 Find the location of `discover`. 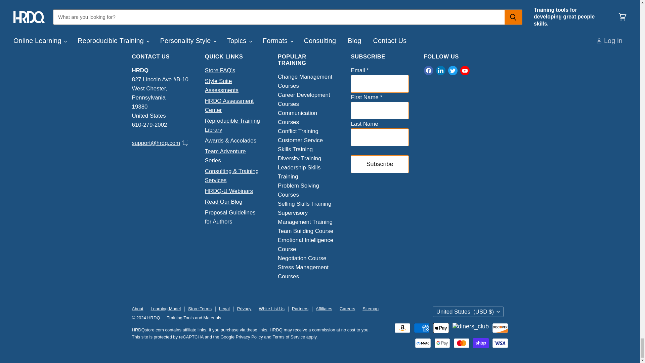

discover is located at coordinates (500, 328).